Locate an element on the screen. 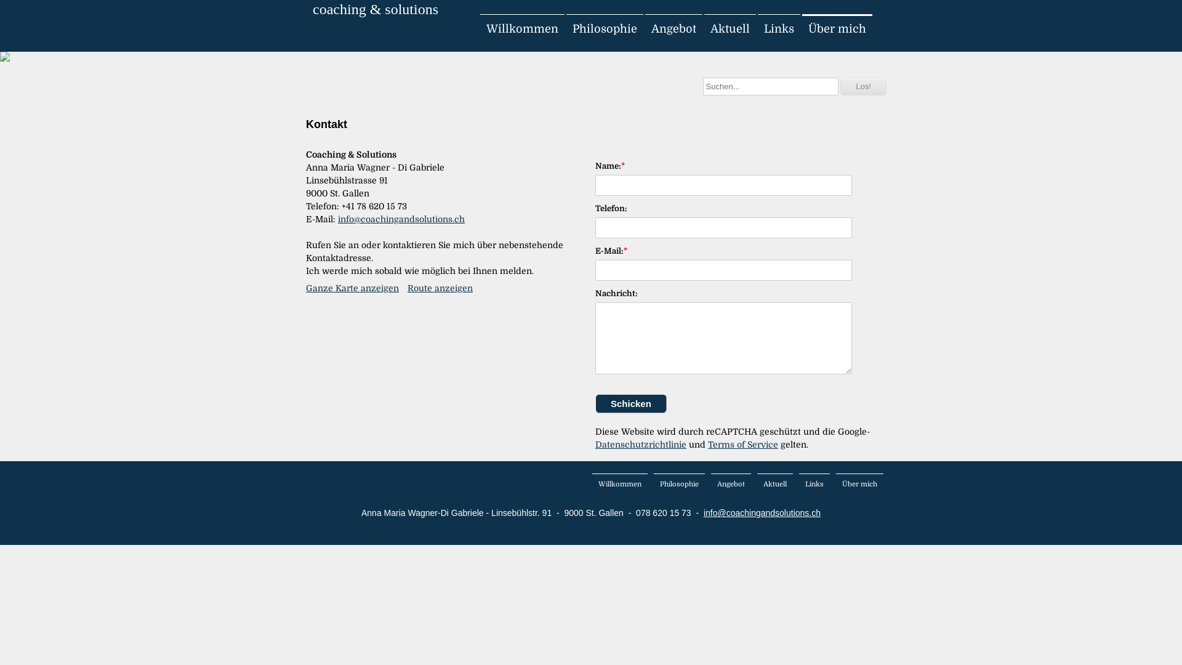 The height and width of the screenshot is (665, 1182). Terms of Service is located at coordinates (743, 445).